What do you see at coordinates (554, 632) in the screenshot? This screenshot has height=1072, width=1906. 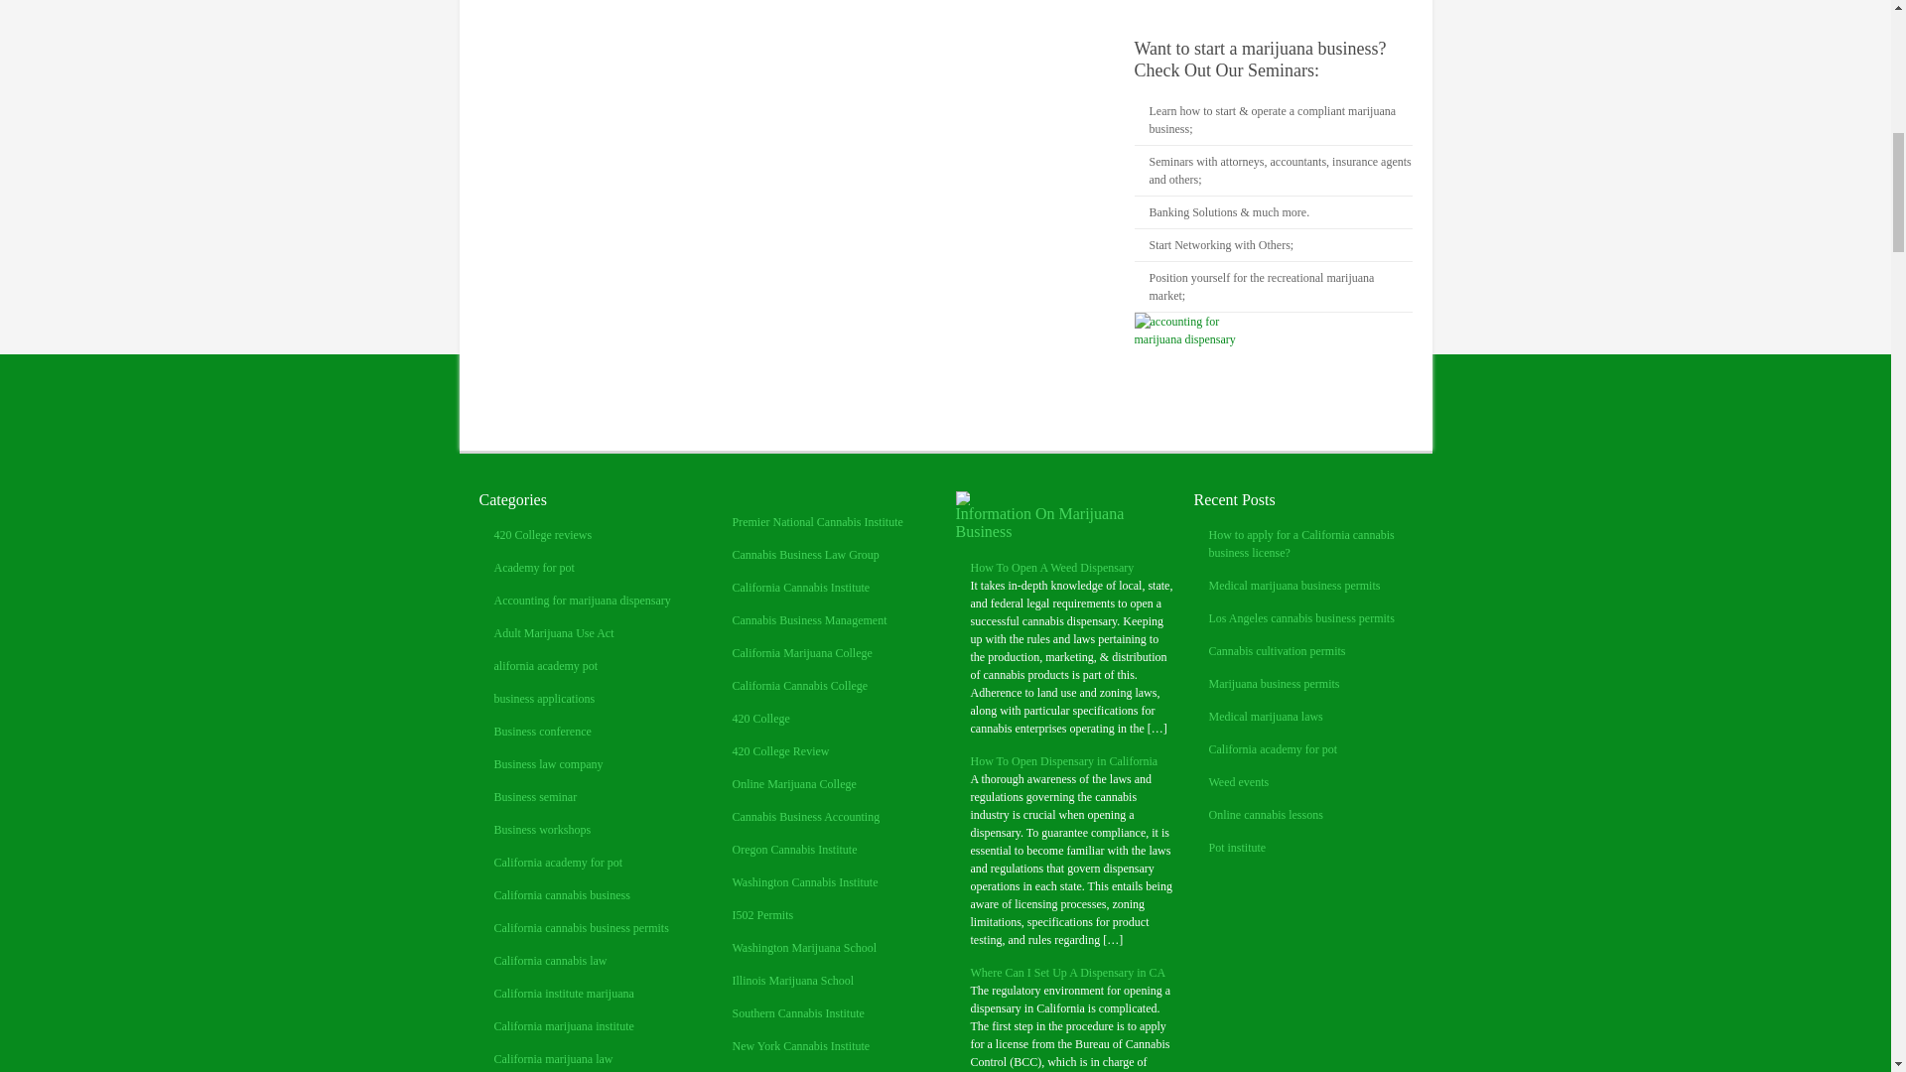 I see `Adult Marijuana Use Act` at bounding box center [554, 632].